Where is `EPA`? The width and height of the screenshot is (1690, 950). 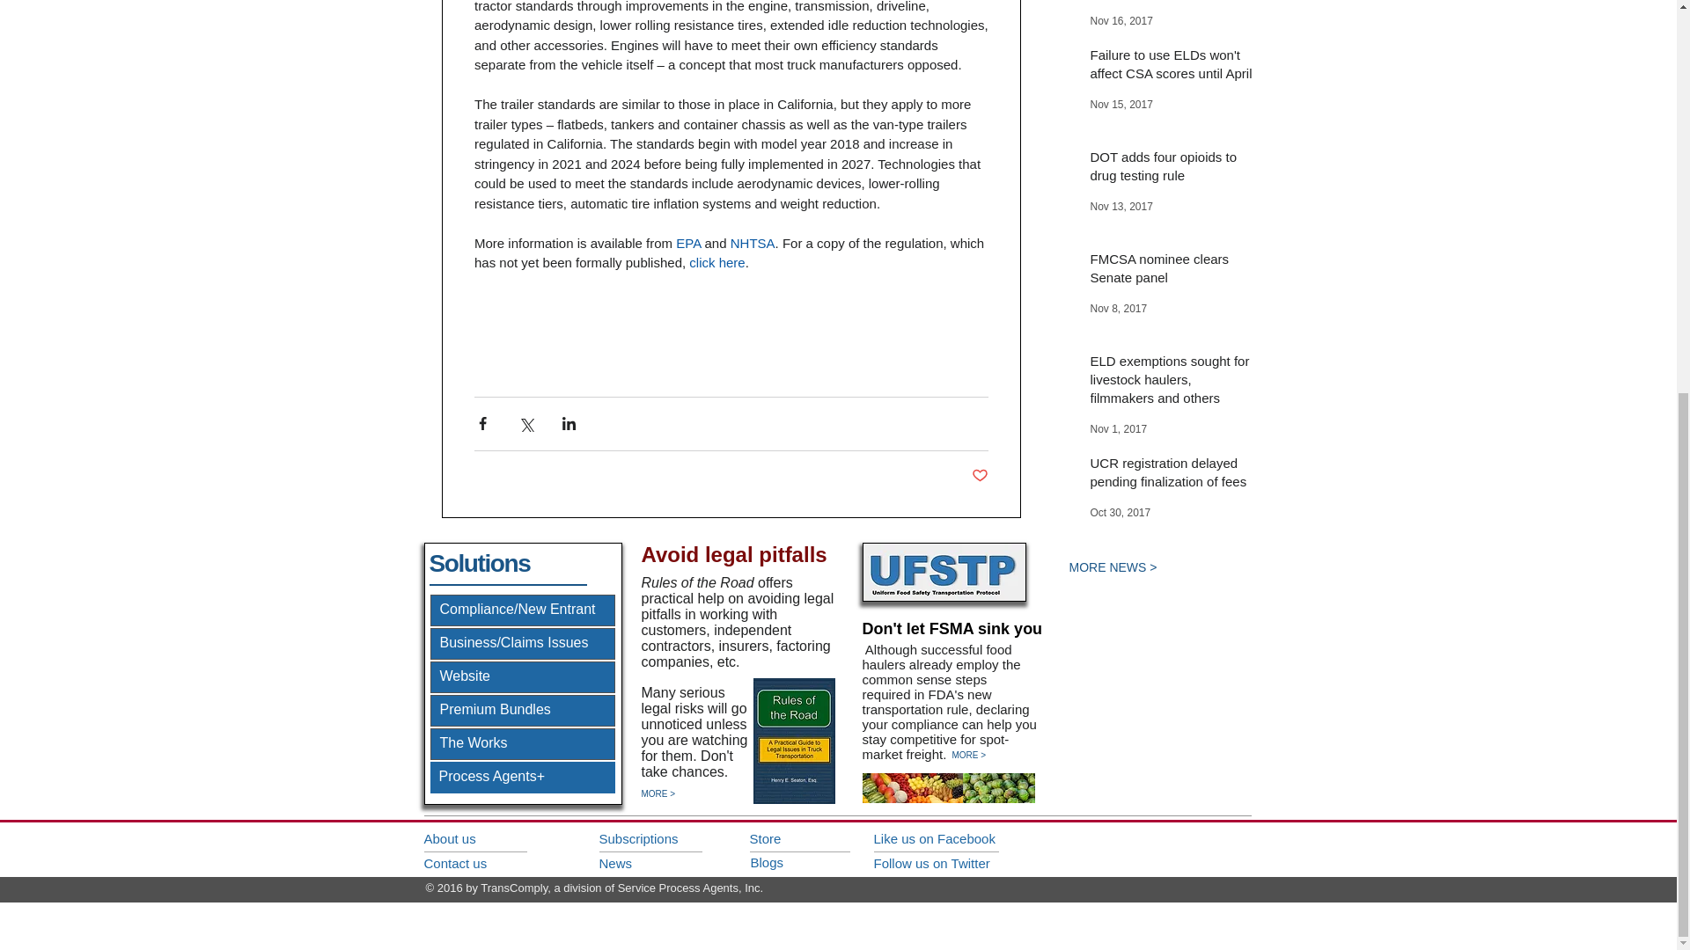
EPA is located at coordinates (688, 243).